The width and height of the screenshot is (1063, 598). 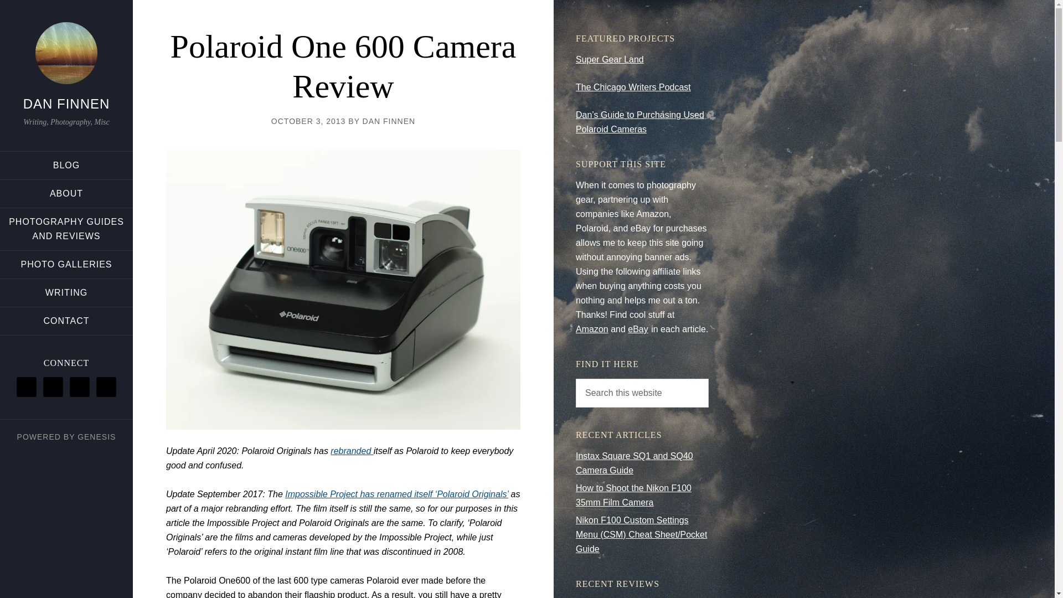 What do you see at coordinates (66, 293) in the screenshot?
I see `WRITING` at bounding box center [66, 293].